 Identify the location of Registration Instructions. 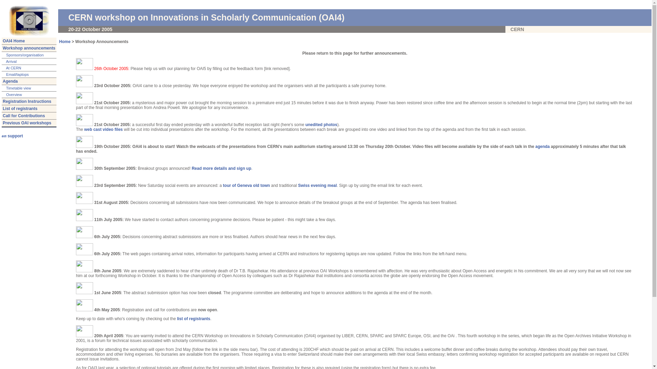
(27, 101).